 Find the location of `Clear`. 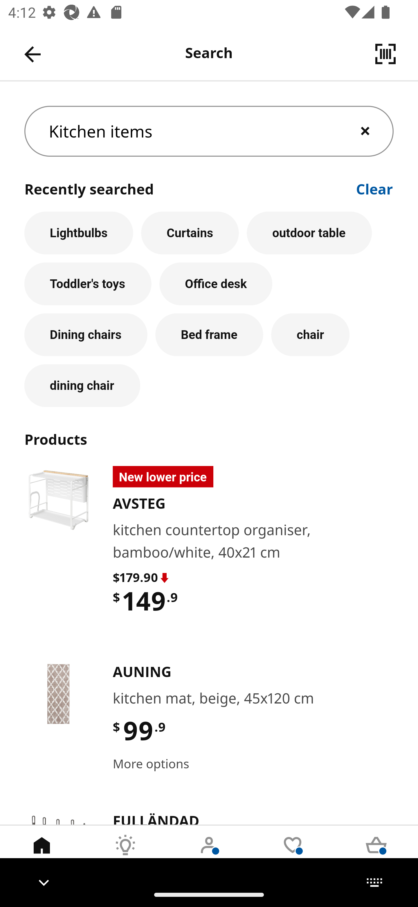

Clear is located at coordinates (375, 188).